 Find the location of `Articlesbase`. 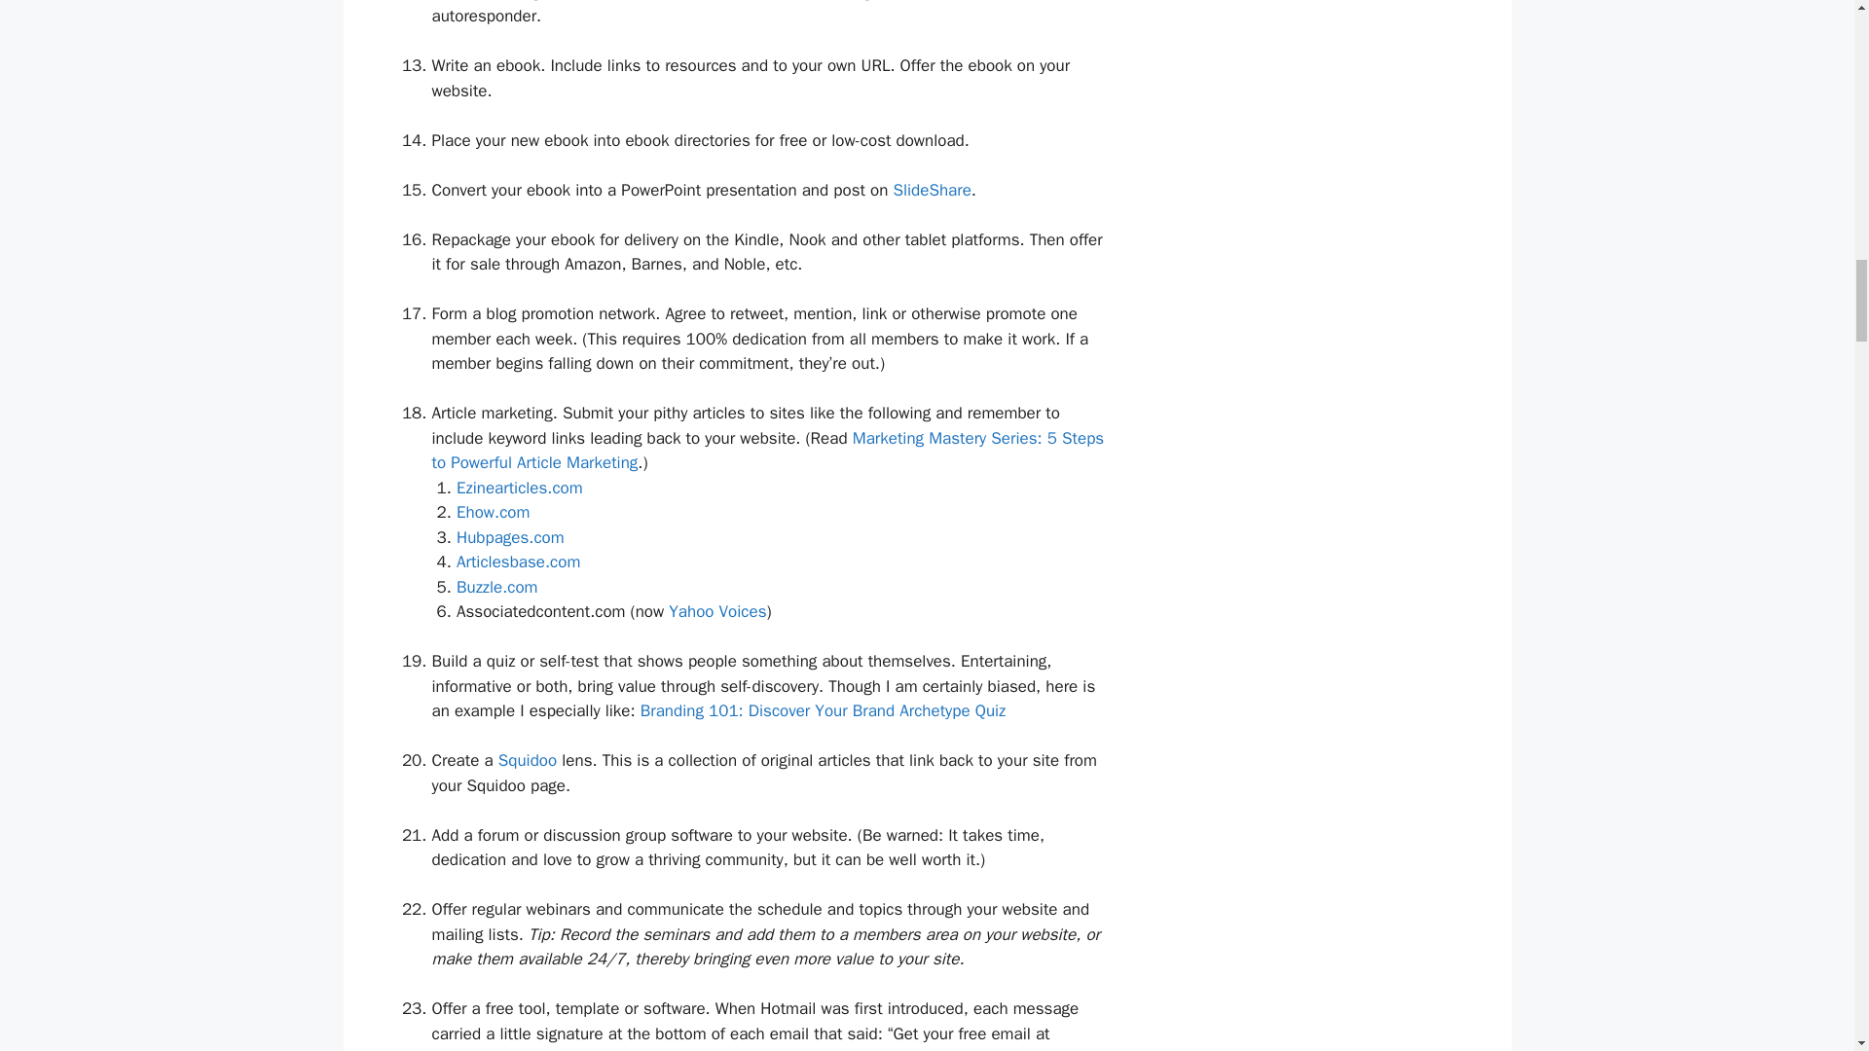

Articlesbase is located at coordinates (518, 562).